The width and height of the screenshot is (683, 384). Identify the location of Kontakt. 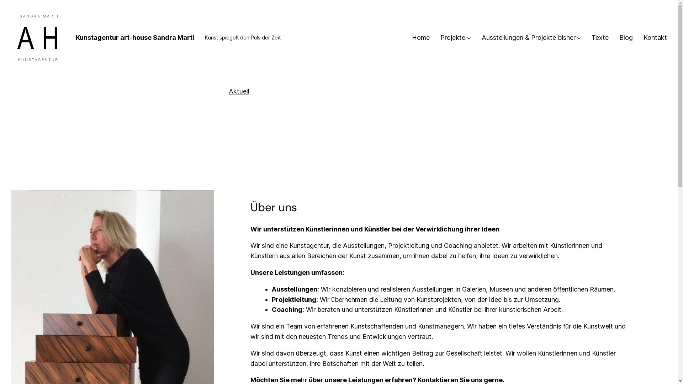
(655, 38).